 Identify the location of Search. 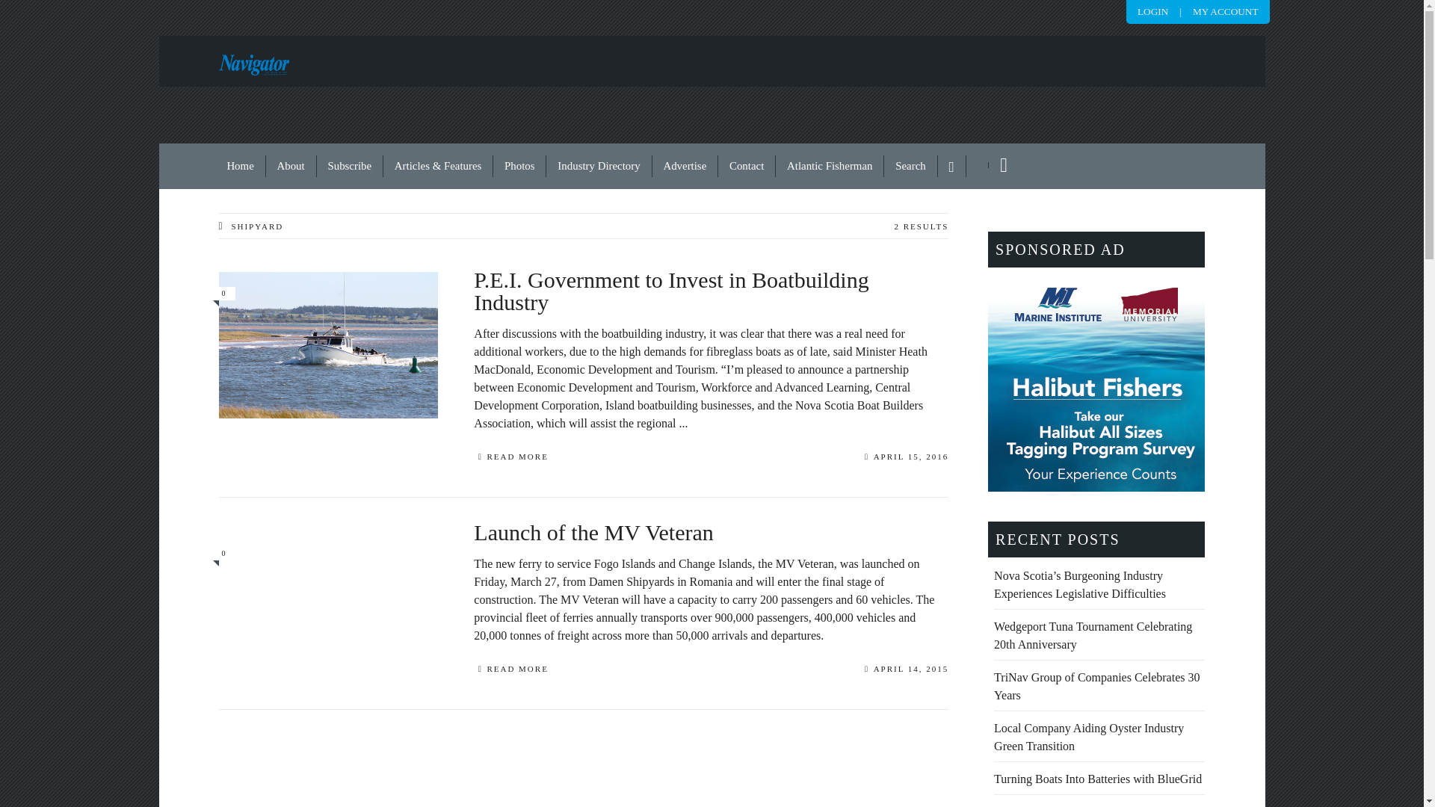
(910, 166).